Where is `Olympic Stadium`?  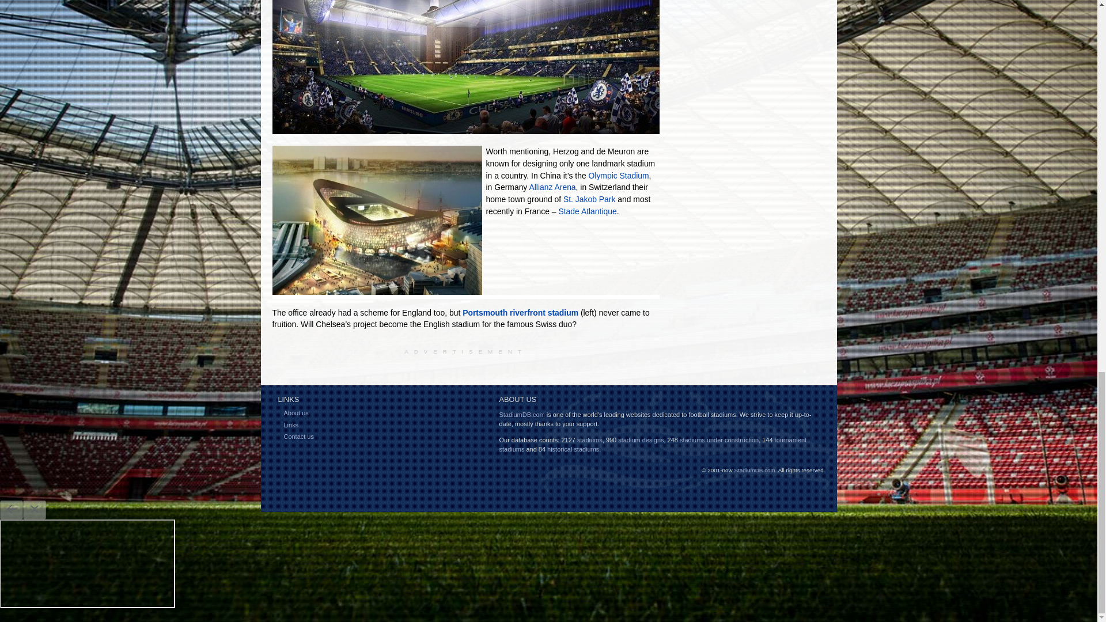
Olympic Stadium is located at coordinates (619, 176).